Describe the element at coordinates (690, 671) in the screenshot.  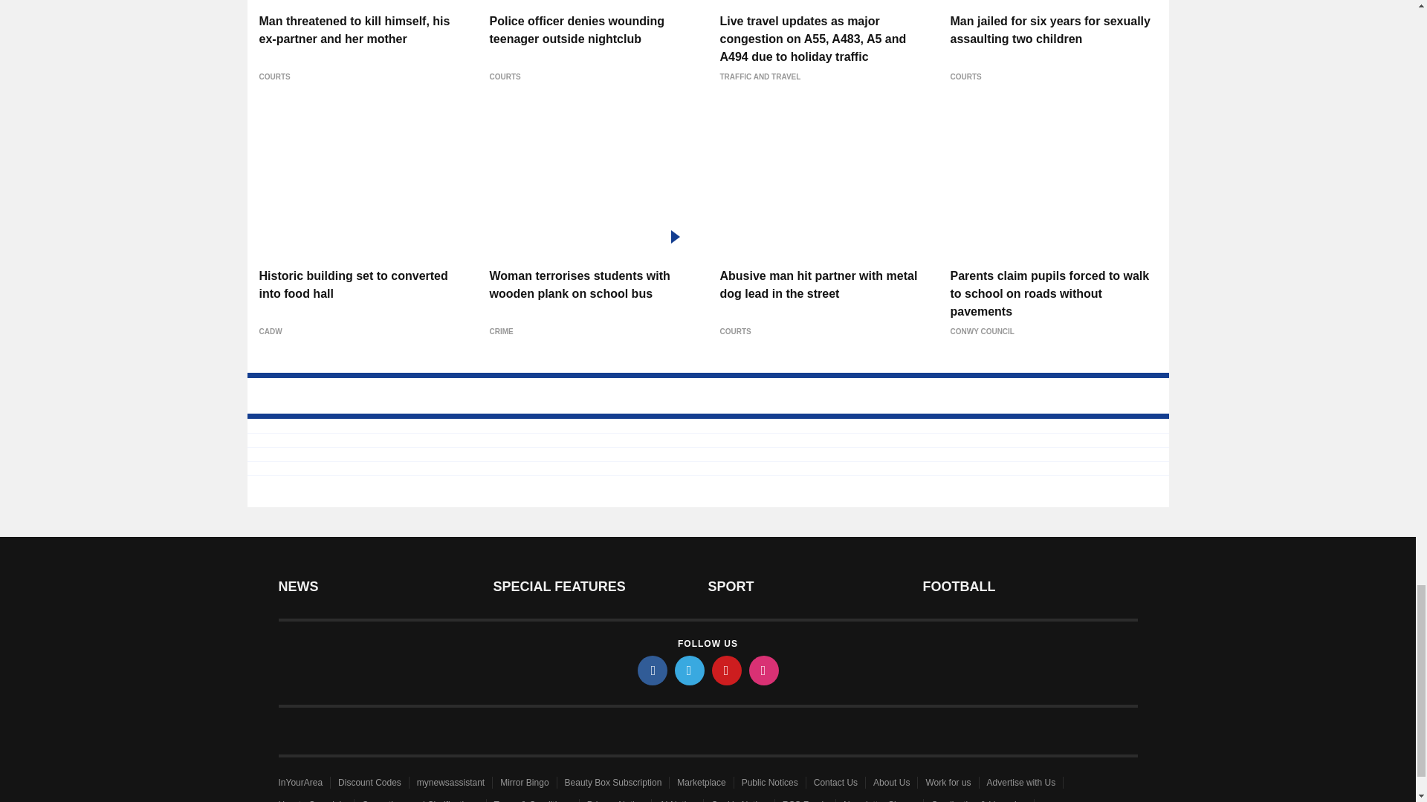
I see `twitter` at that location.